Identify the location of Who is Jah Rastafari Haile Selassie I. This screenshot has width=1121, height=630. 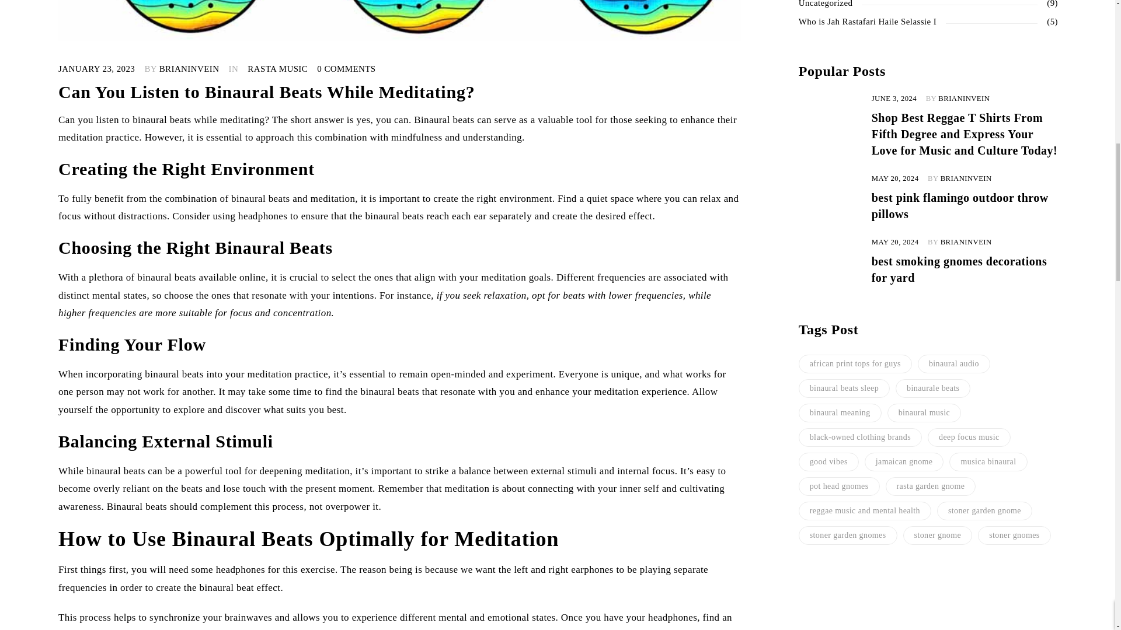
(867, 22).